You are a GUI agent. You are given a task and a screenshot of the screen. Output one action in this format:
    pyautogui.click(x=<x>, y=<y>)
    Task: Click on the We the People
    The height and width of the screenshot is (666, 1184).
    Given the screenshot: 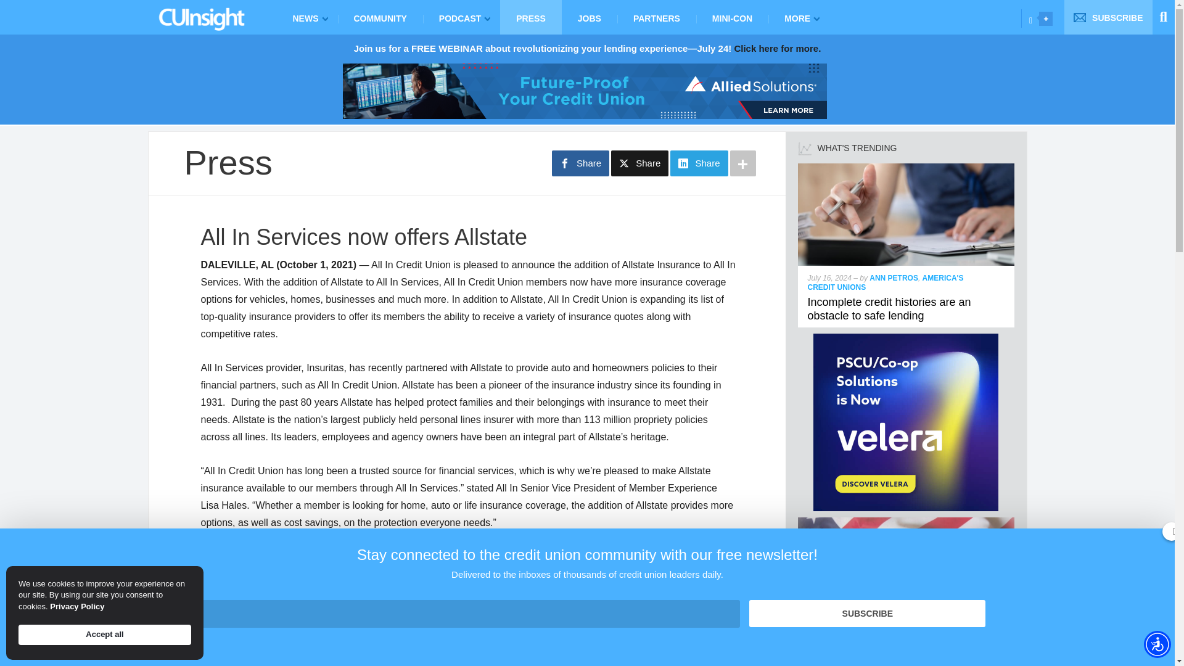 What is the action you would take?
    pyautogui.click(x=844, y=647)
    